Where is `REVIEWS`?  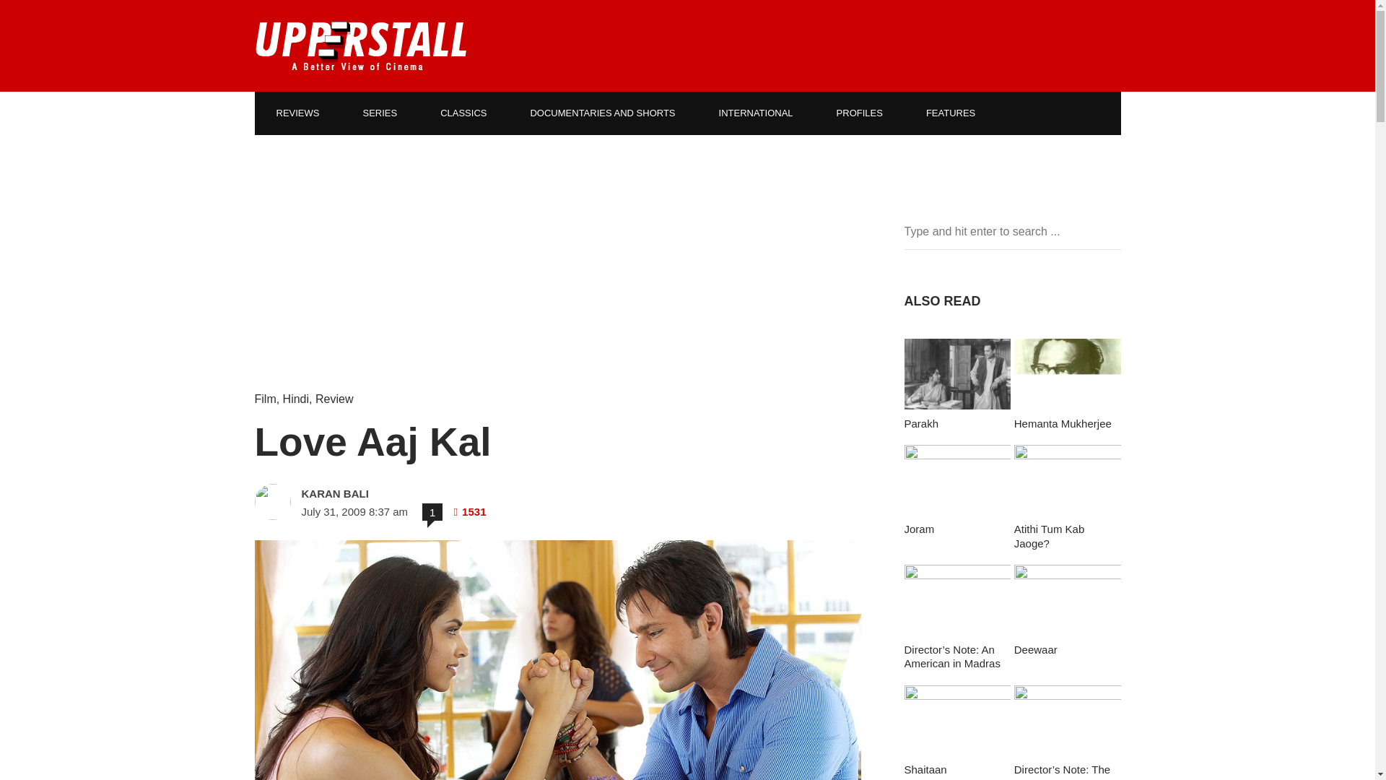
REVIEWS is located at coordinates (297, 113).